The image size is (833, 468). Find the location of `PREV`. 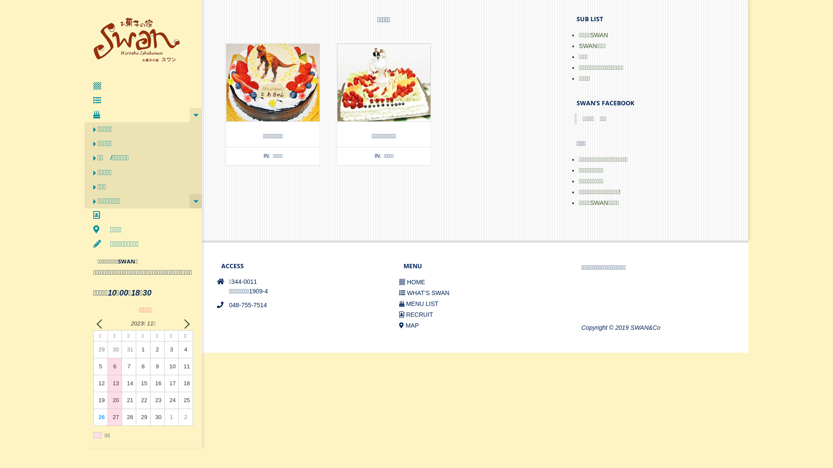

PREV is located at coordinates (102, 323).